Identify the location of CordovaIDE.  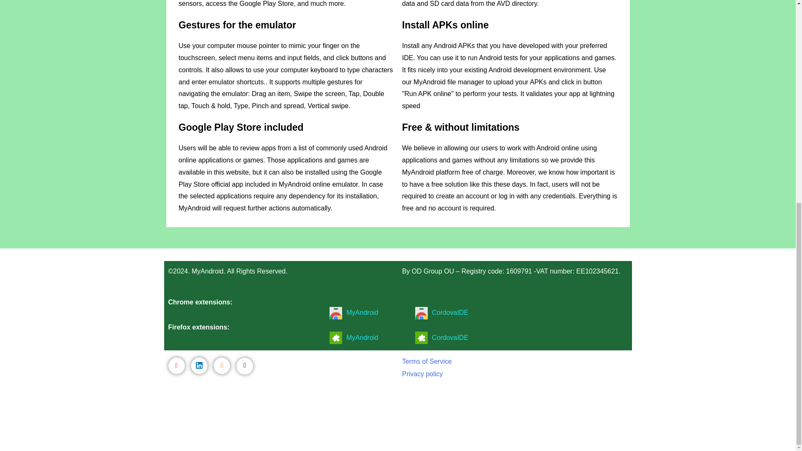
(450, 312).